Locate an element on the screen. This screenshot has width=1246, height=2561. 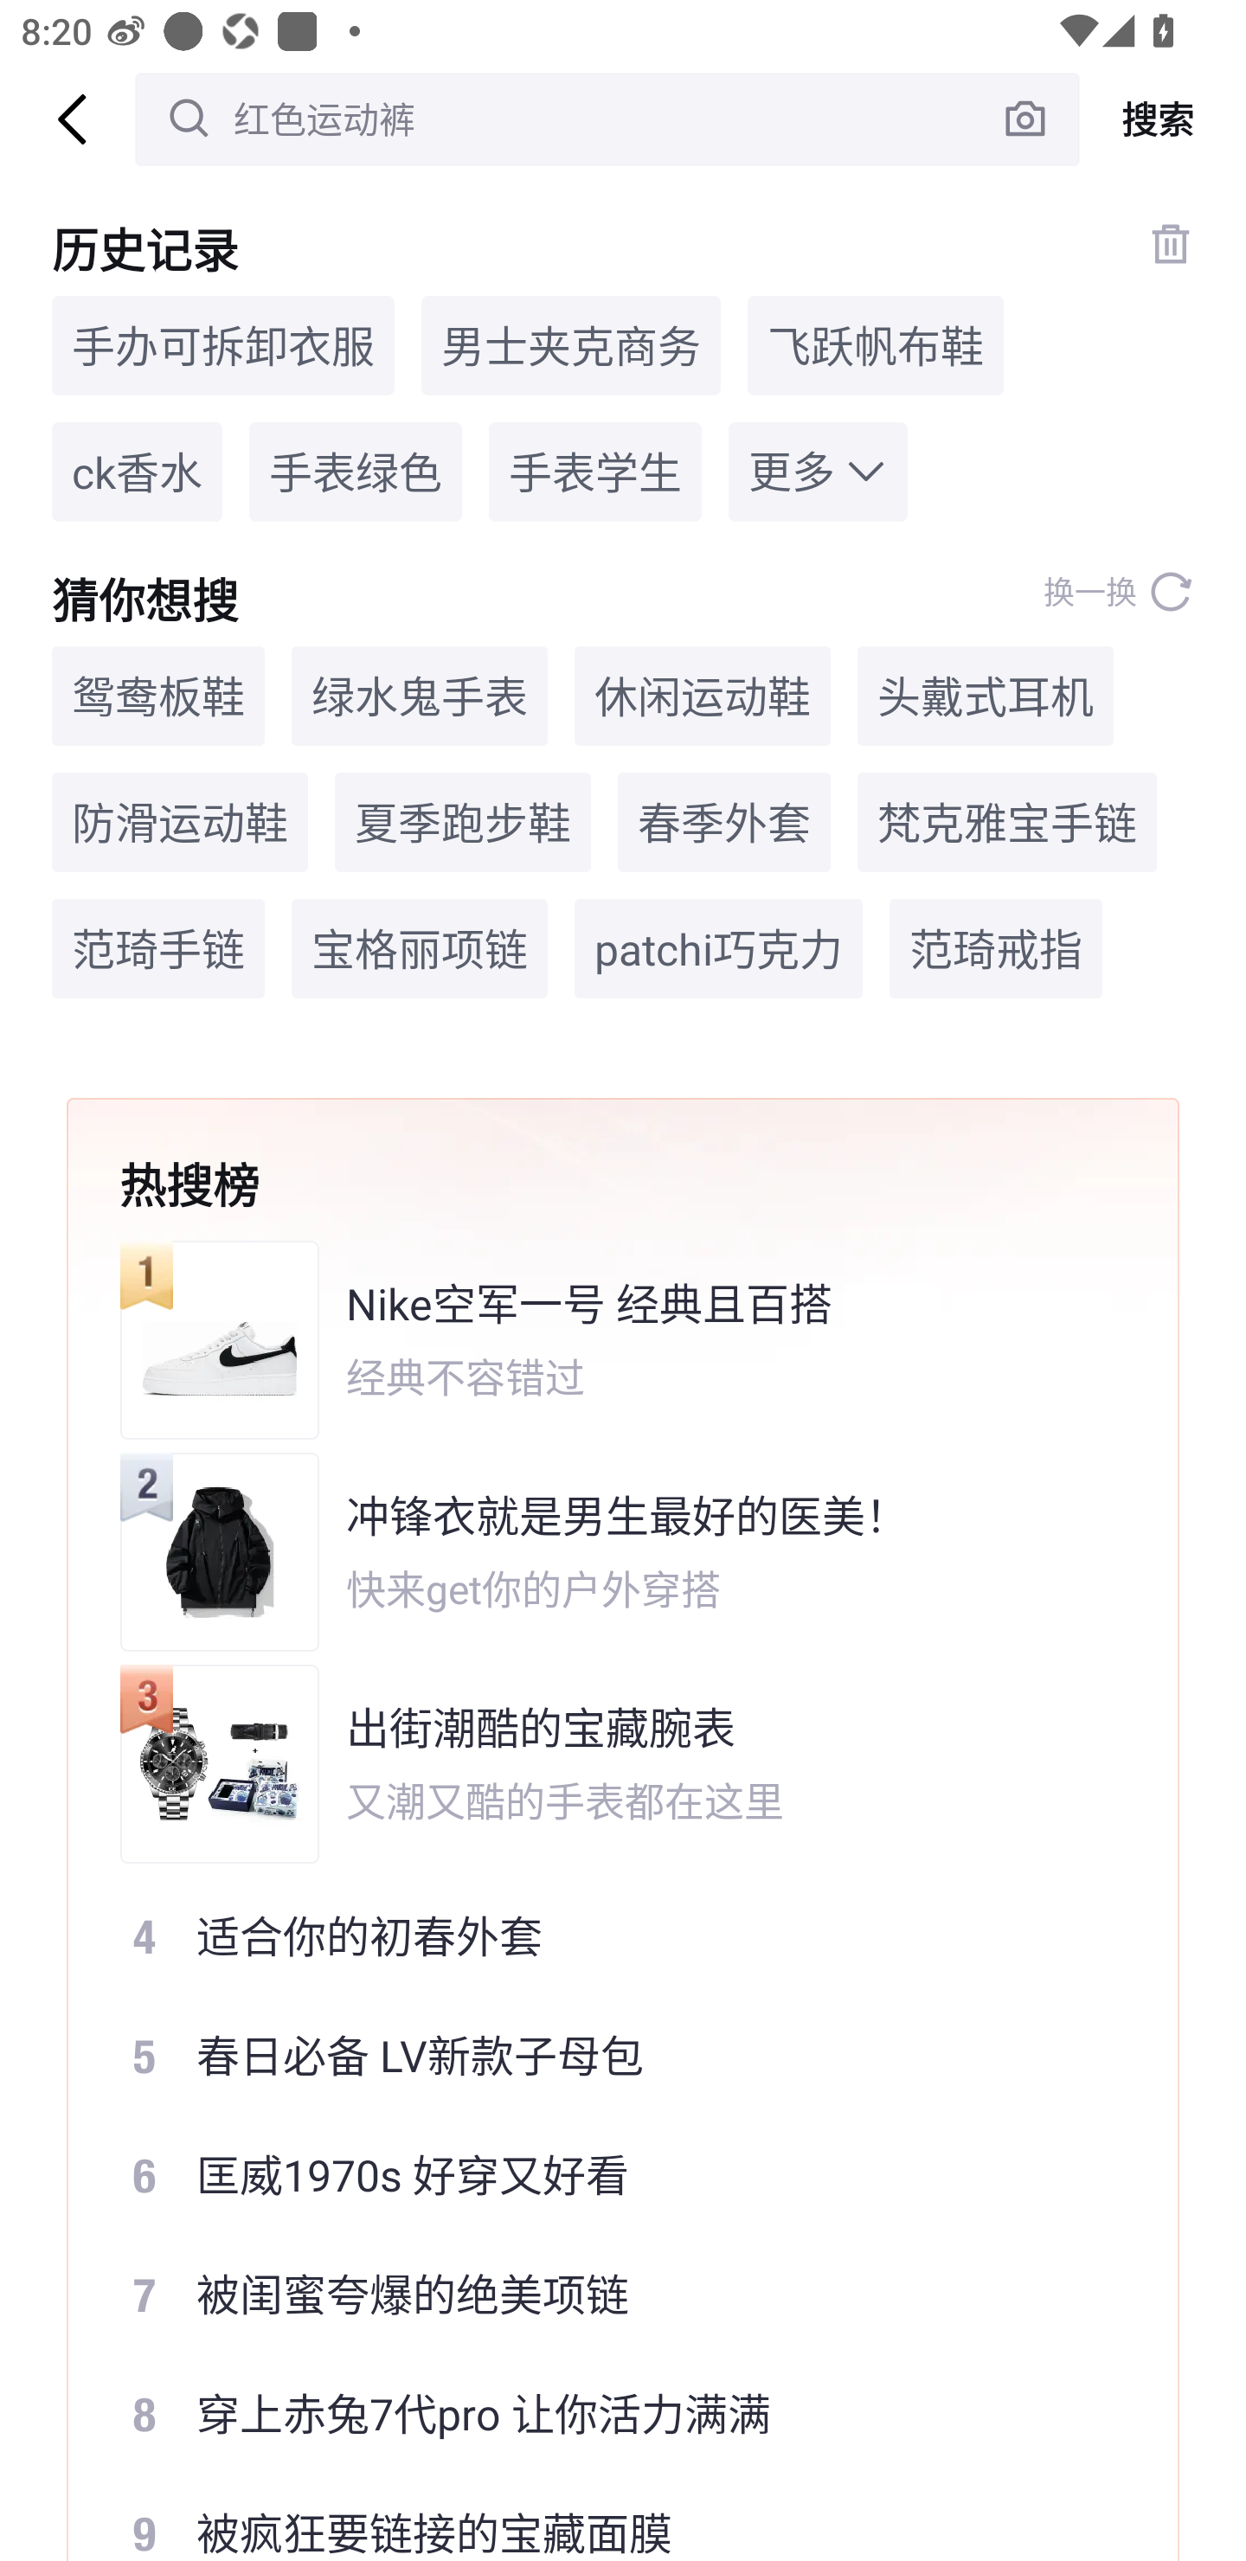
出街潮酷的宝藏腕表 又潮又酷的手表都在这里 is located at coordinates (602, 1764).